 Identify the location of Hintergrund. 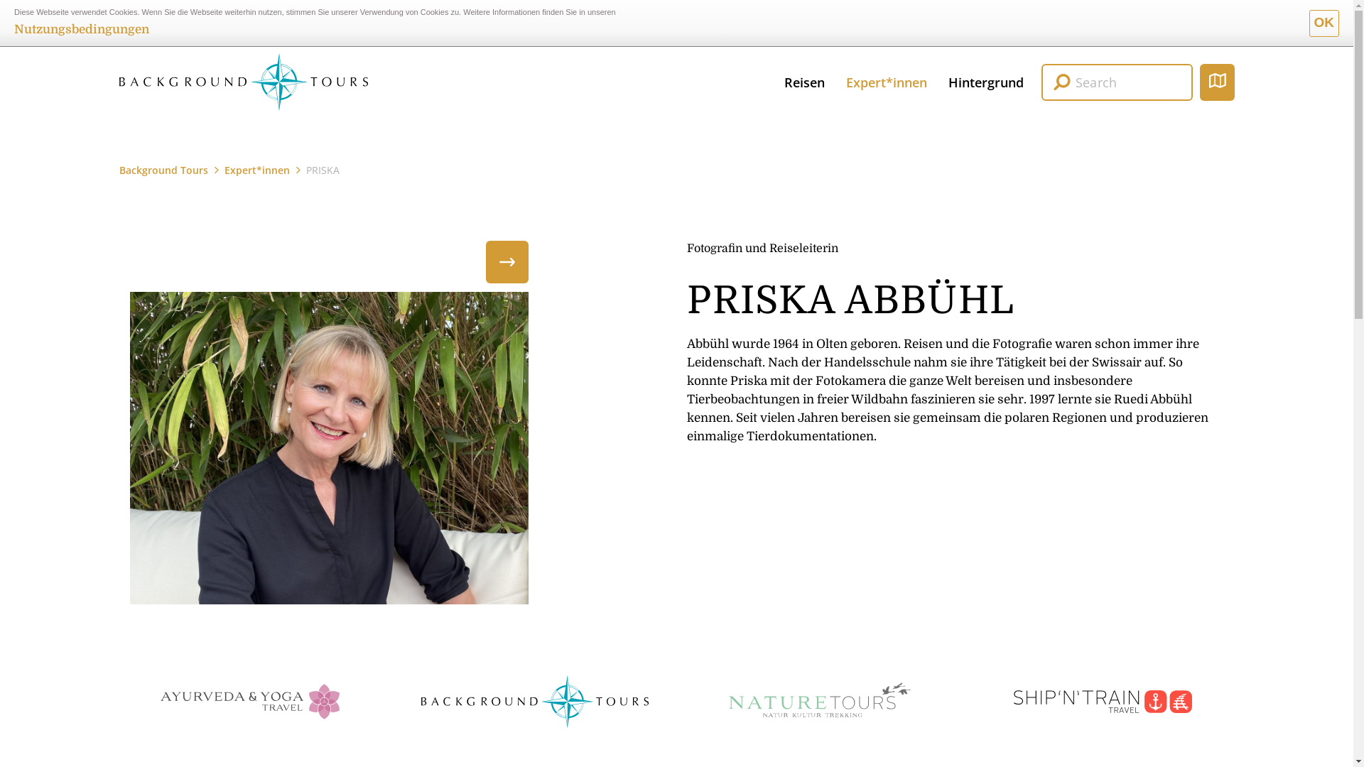
(986, 82).